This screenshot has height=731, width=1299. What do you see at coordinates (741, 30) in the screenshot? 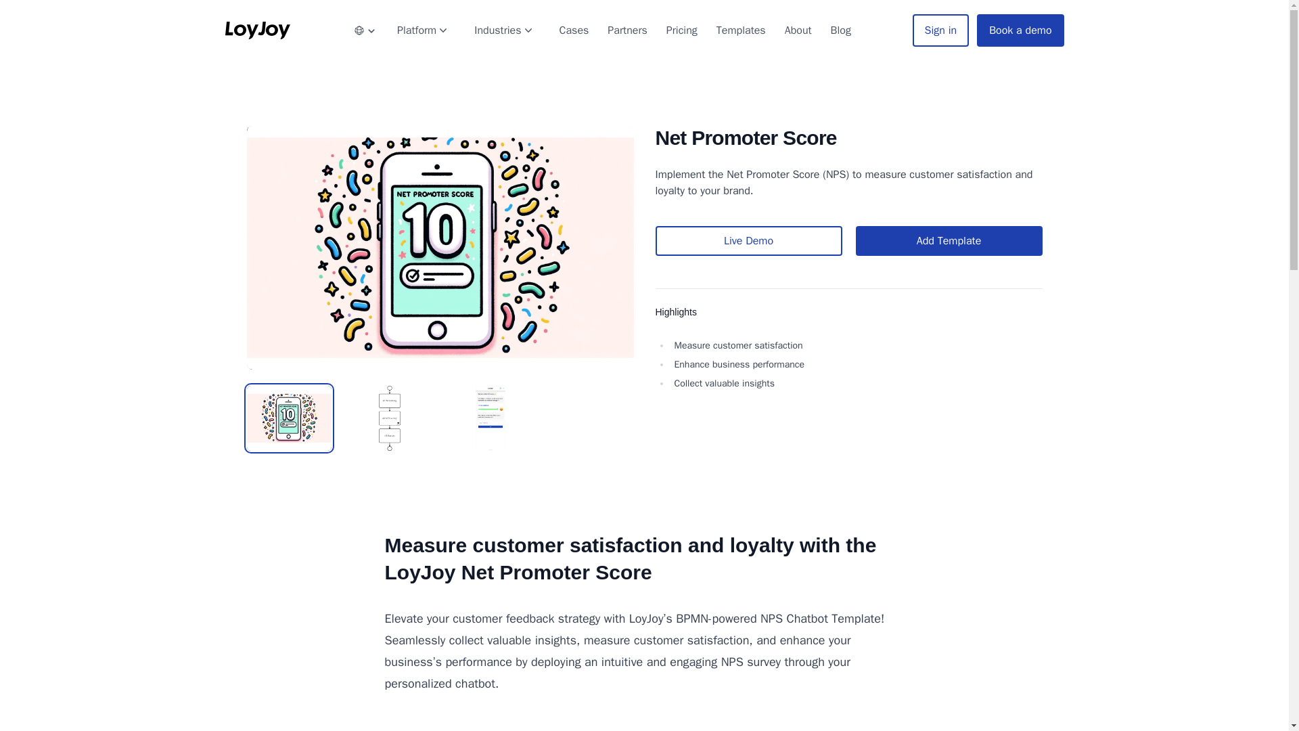
I see `Templates` at bounding box center [741, 30].